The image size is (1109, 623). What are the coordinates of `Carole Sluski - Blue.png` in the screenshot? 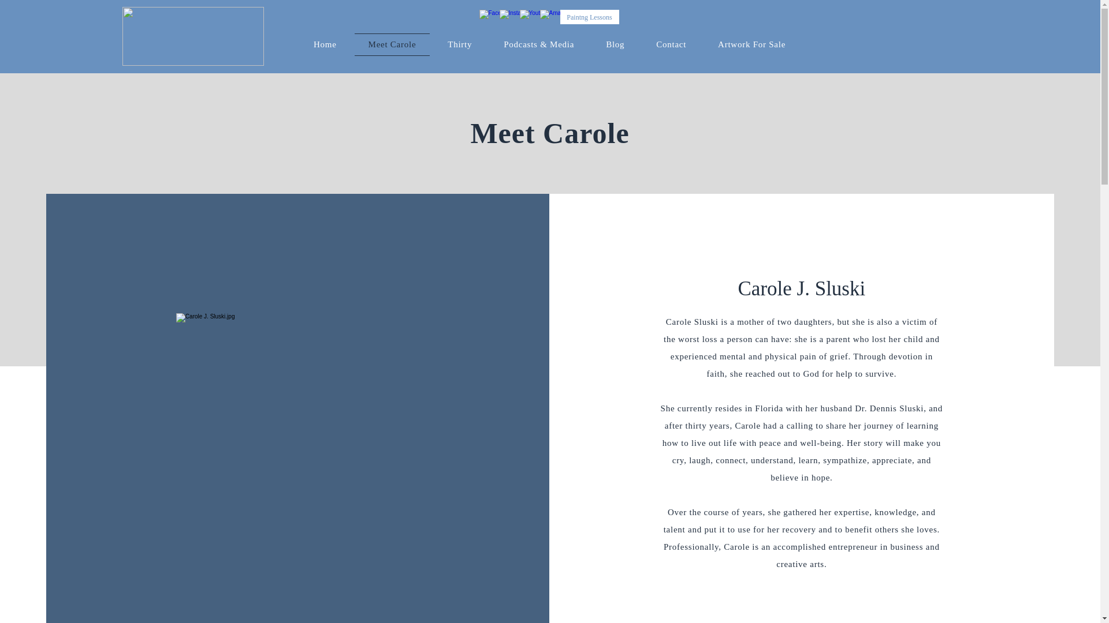 It's located at (193, 36).